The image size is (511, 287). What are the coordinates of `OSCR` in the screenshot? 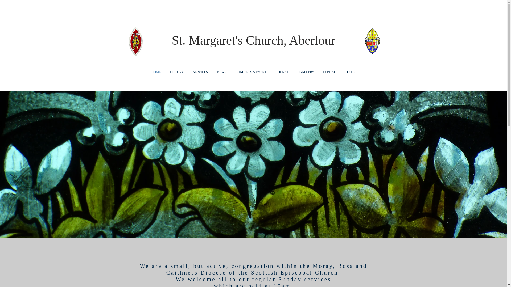 It's located at (351, 72).